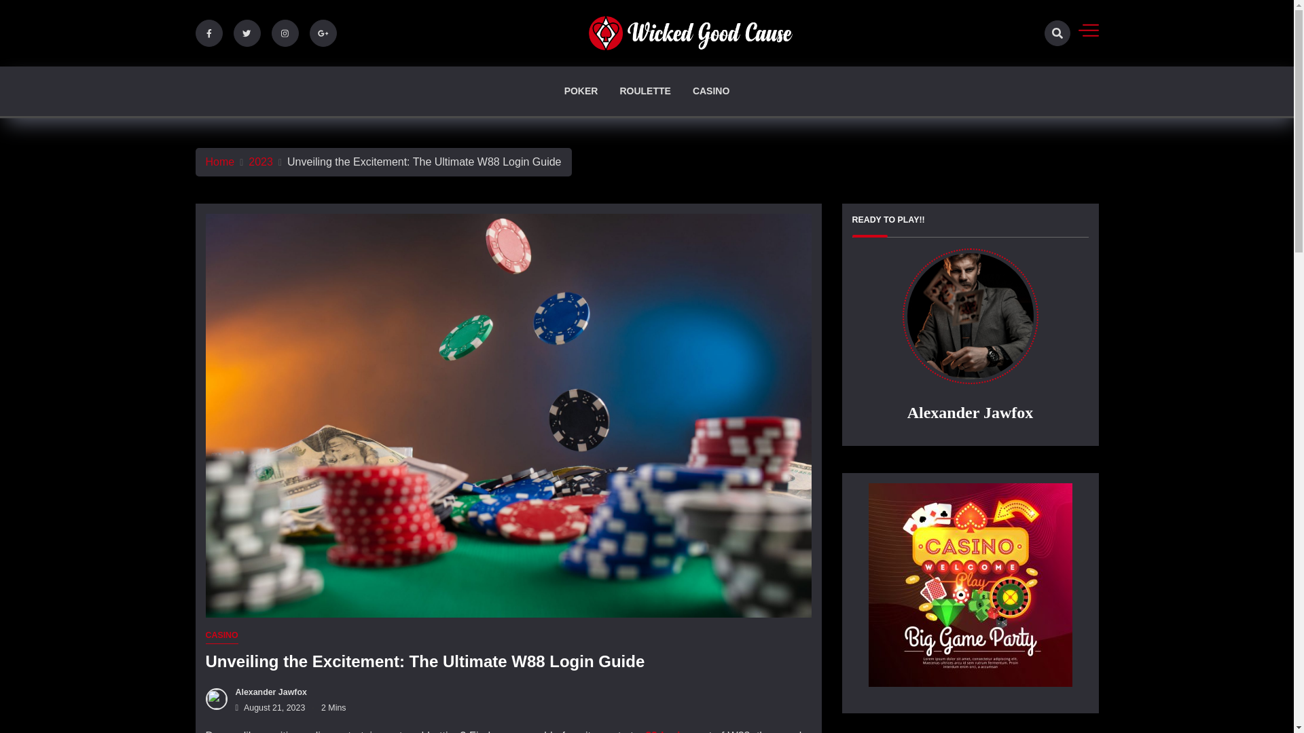  What do you see at coordinates (710, 91) in the screenshot?
I see `CASINO` at bounding box center [710, 91].